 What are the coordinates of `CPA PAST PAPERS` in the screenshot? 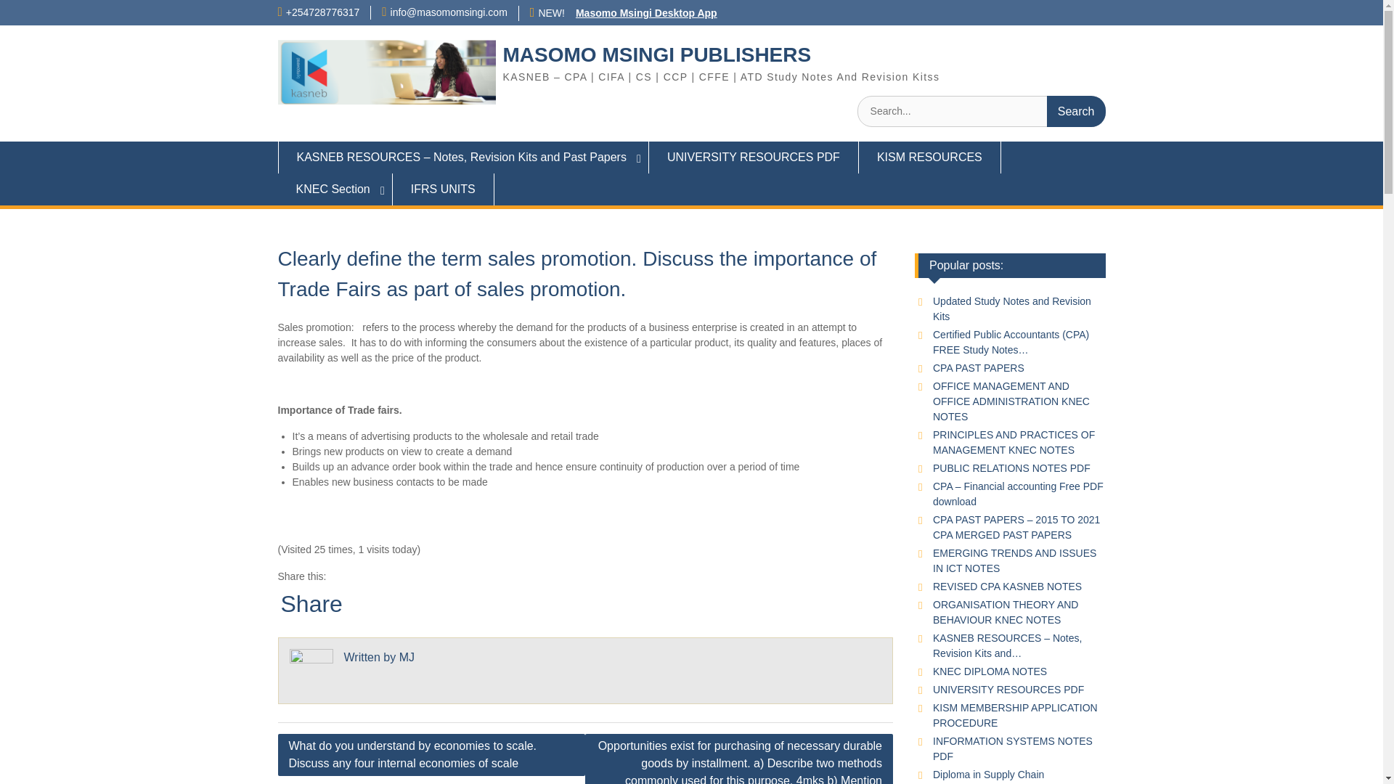 It's located at (979, 367).